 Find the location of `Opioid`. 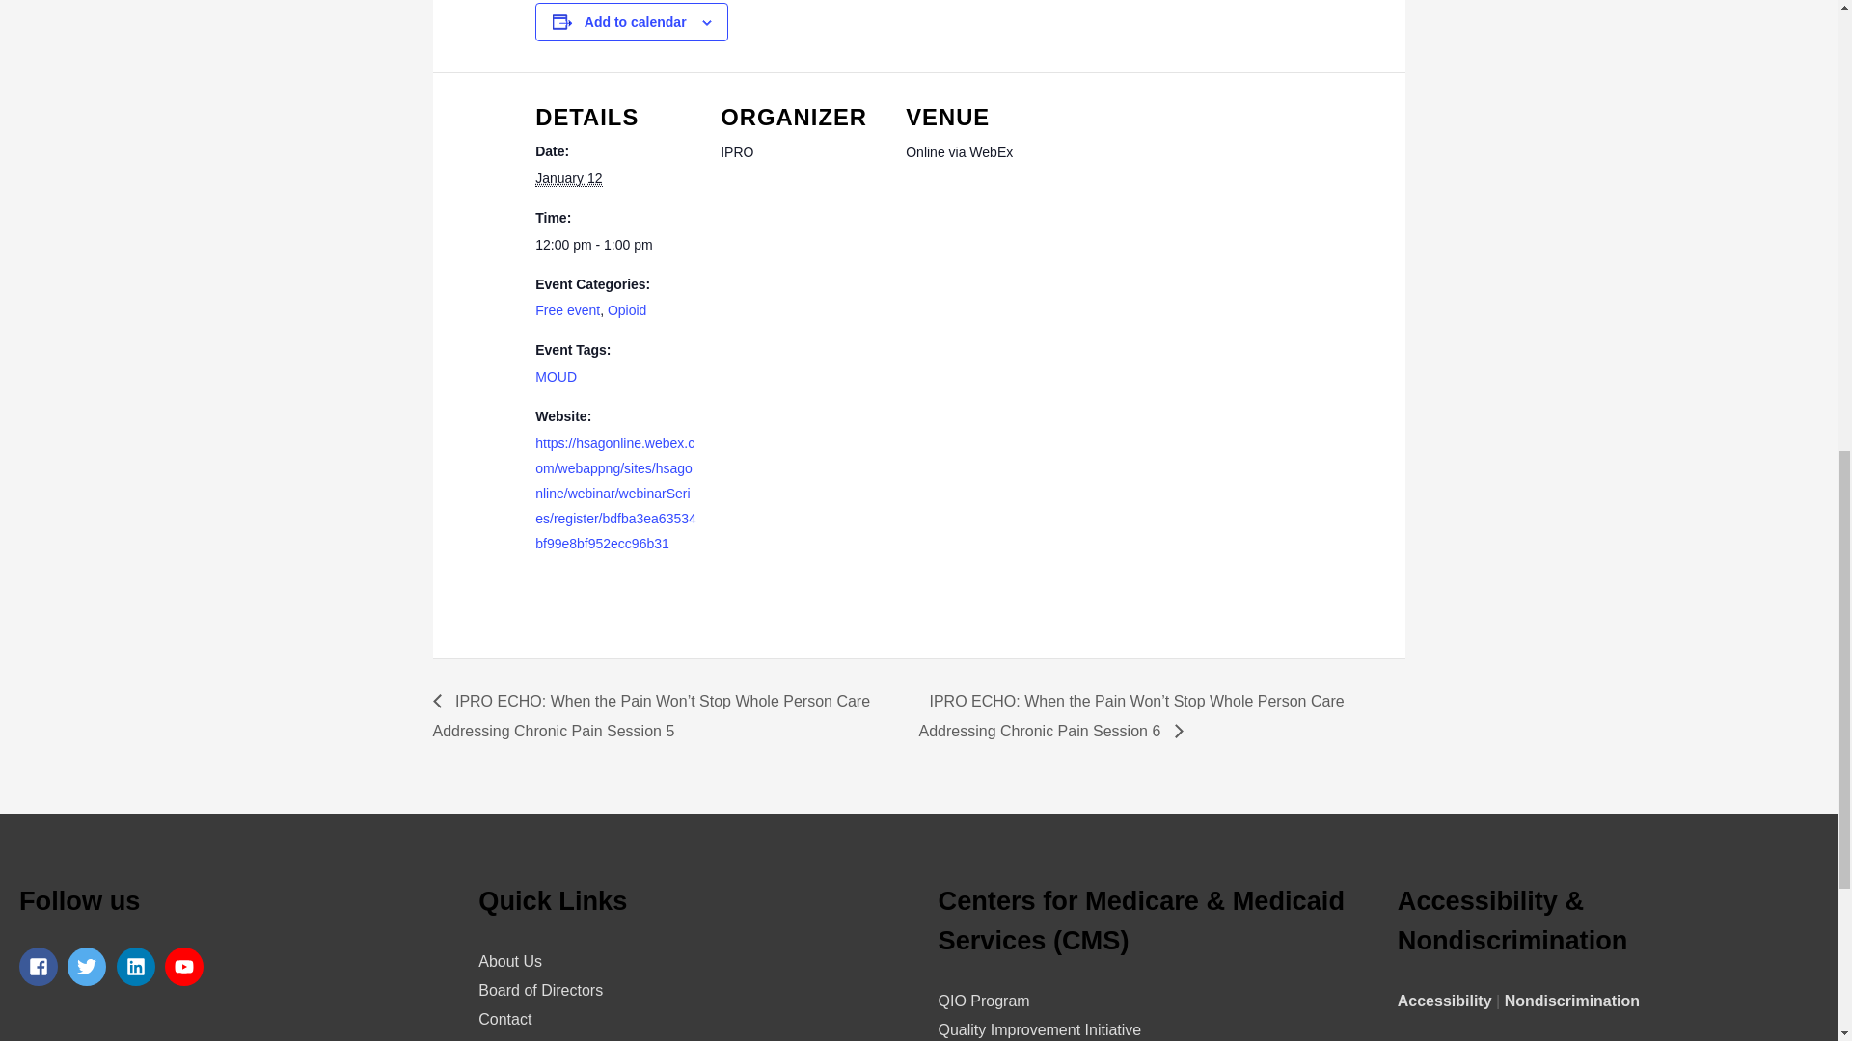

Opioid is located at coordinates (627, 310).